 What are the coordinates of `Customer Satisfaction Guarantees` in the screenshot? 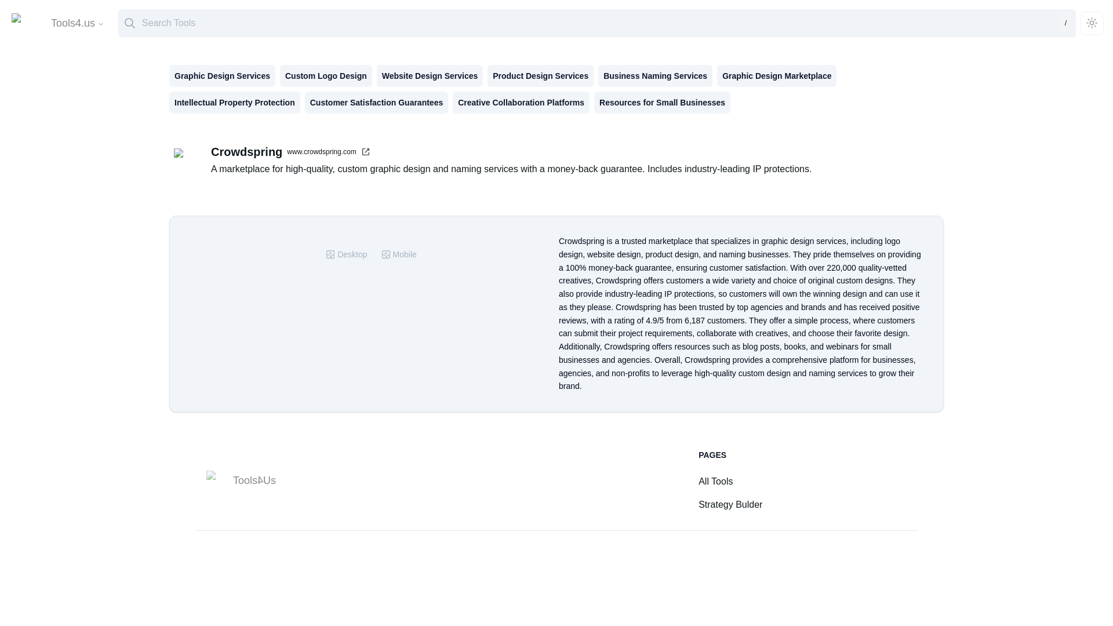 It's located at (377, 102).